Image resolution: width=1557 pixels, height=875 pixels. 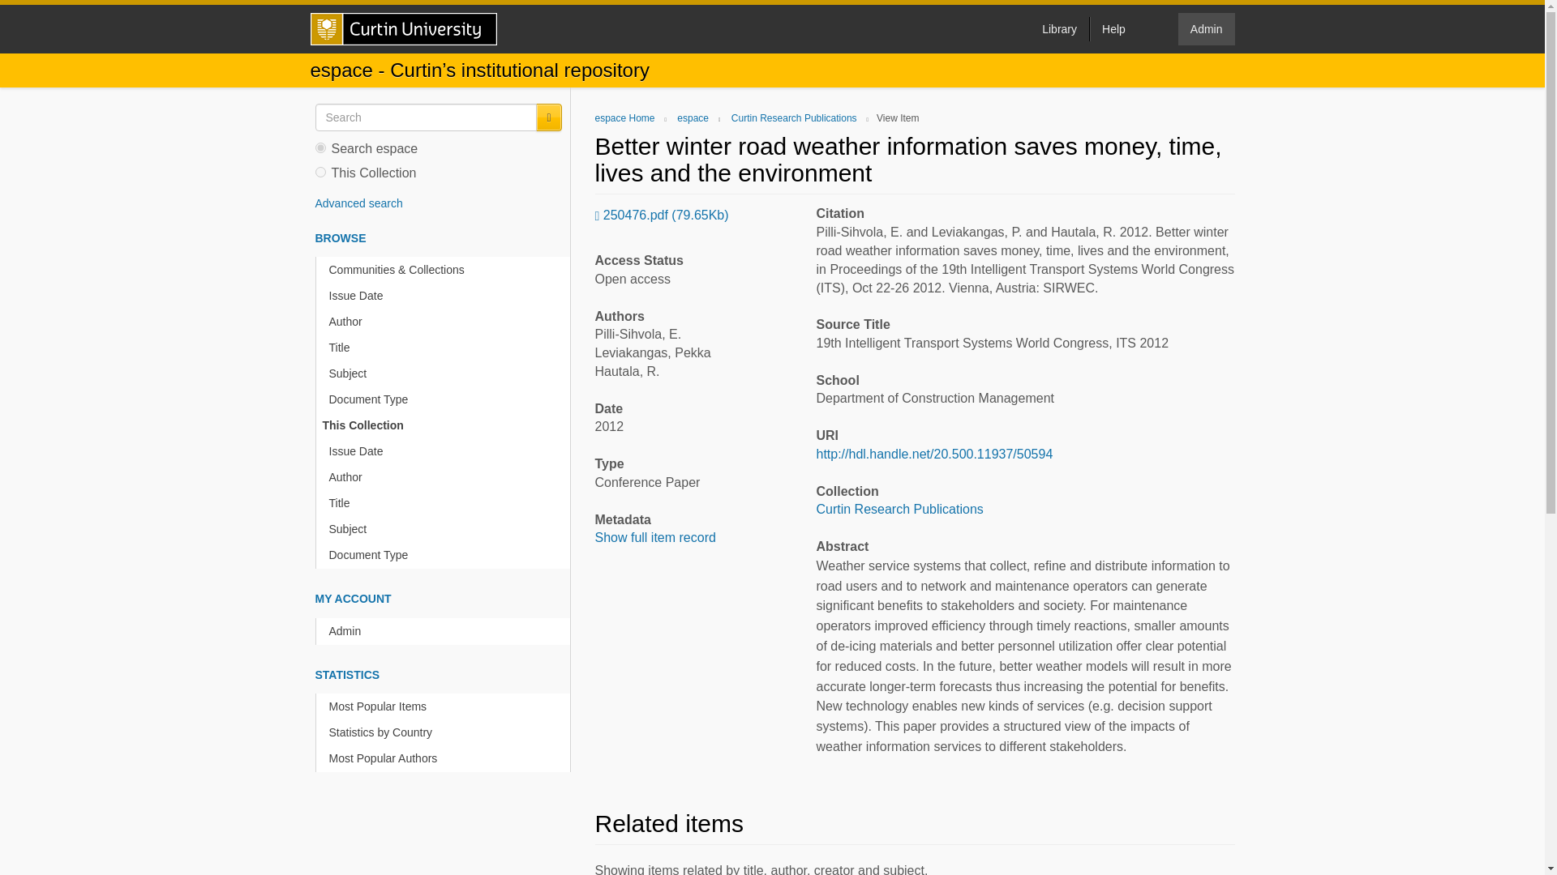 What do you see at coordinates (1059, 28) in the screenshot?
I see `Library` at bounding box center [1059, 28].